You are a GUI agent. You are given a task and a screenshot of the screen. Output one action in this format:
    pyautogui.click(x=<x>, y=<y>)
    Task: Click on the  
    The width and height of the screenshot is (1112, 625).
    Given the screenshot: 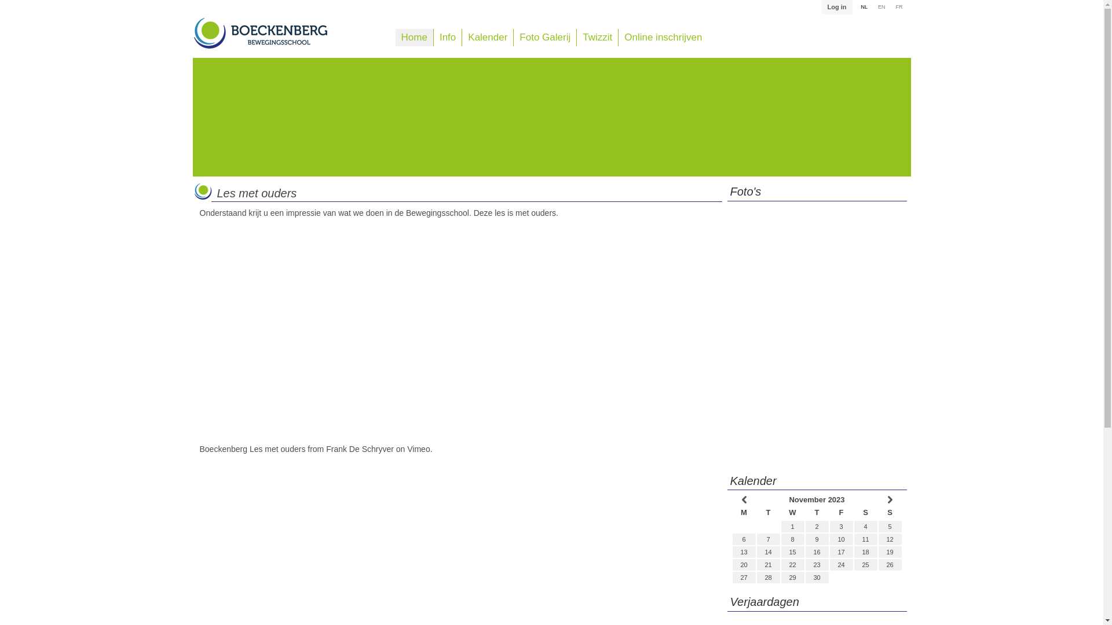 What is the action you would take?
    pyautogui.click(x=890, y=500)
    